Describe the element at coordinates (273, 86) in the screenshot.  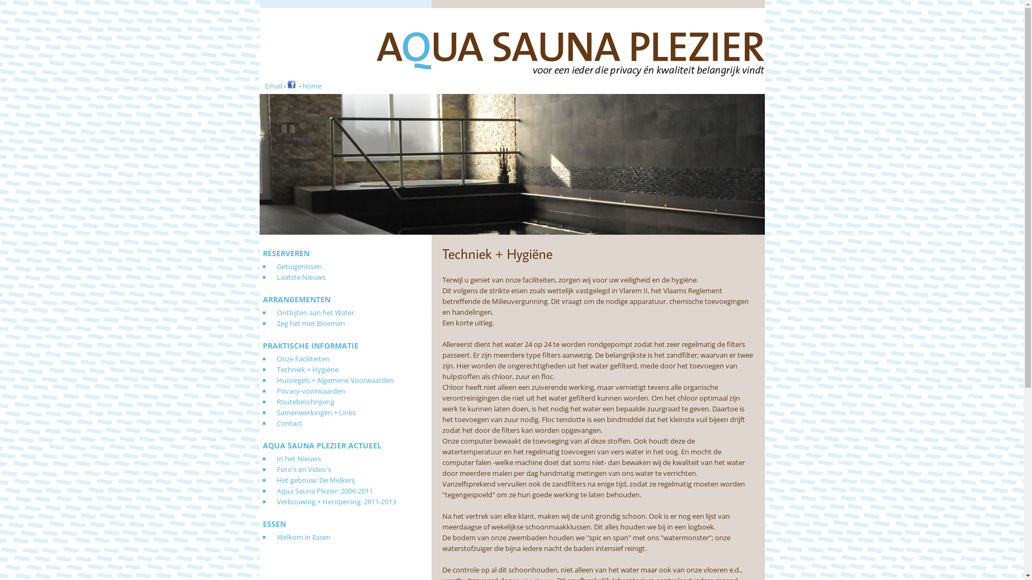
I see `Email` at that location.